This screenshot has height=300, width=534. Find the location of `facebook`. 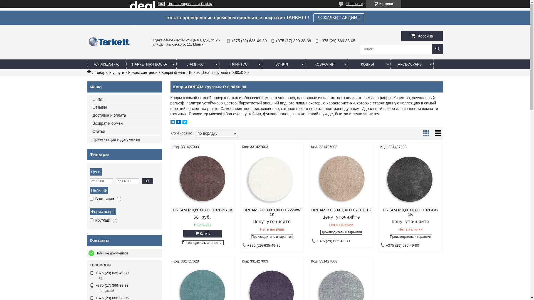

facebook is located at coordinates (179, 123).